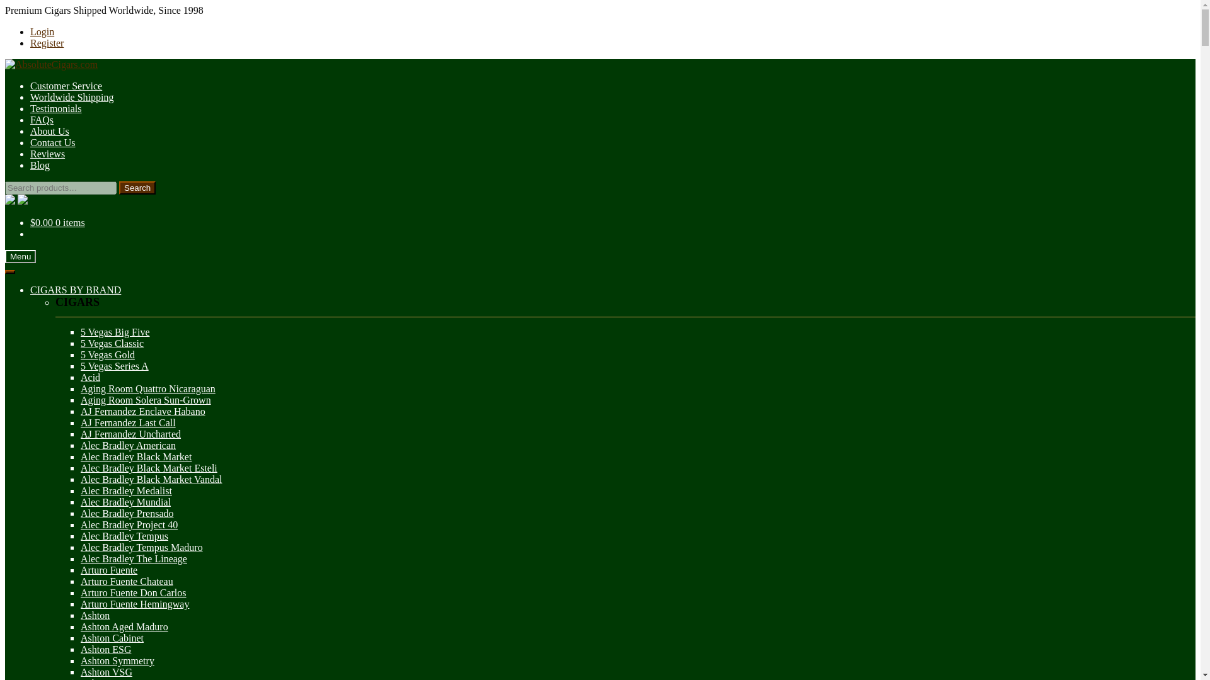 The image size is (1210, 680). What do you see at coordinates (66, 86) in the screenshot?
I see `Customer Service` at bounding box center [66, 86].